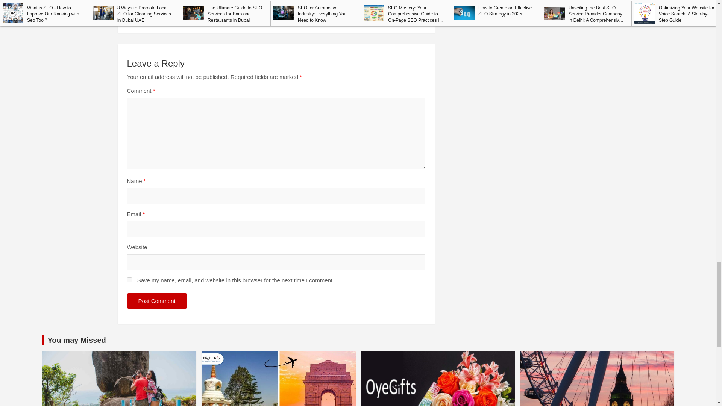  Describe the element at coordinates (157, 301) in the screenshot. I see `Post Comment` at that location.